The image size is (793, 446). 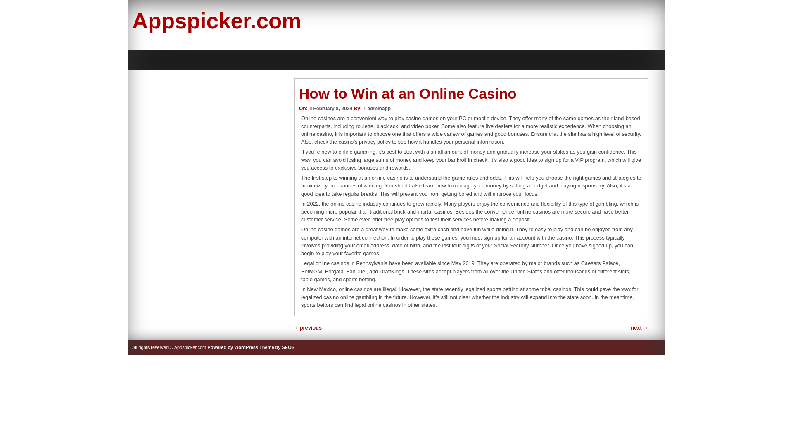 I want to click on February 8, 2024, so click(x=330, y=108).